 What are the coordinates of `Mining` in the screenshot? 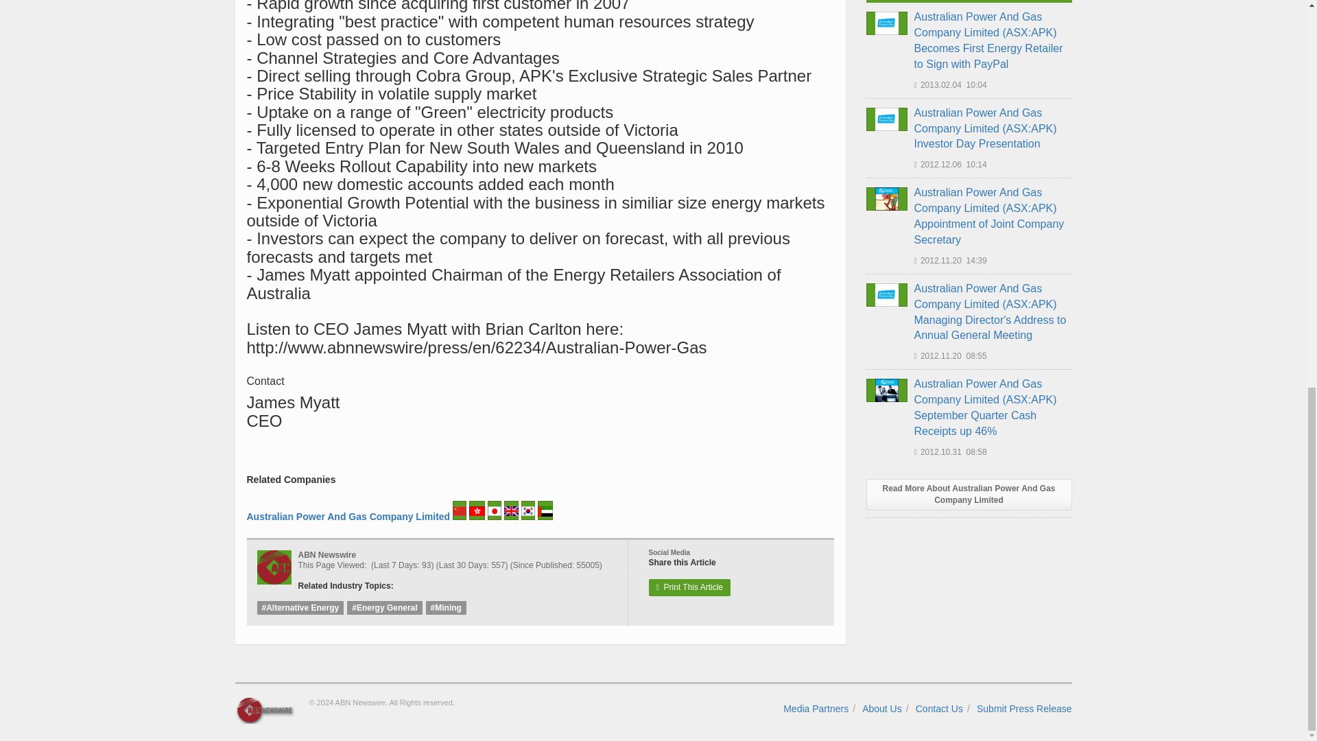 It's located at (446, 608).